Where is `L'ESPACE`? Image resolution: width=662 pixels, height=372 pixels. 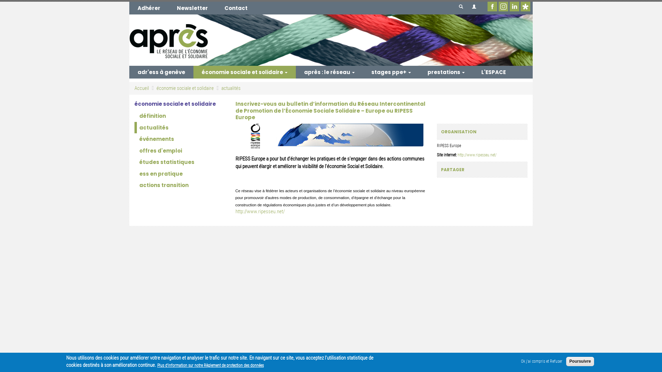
L'ESPACE is located at coordinates (494, 72).